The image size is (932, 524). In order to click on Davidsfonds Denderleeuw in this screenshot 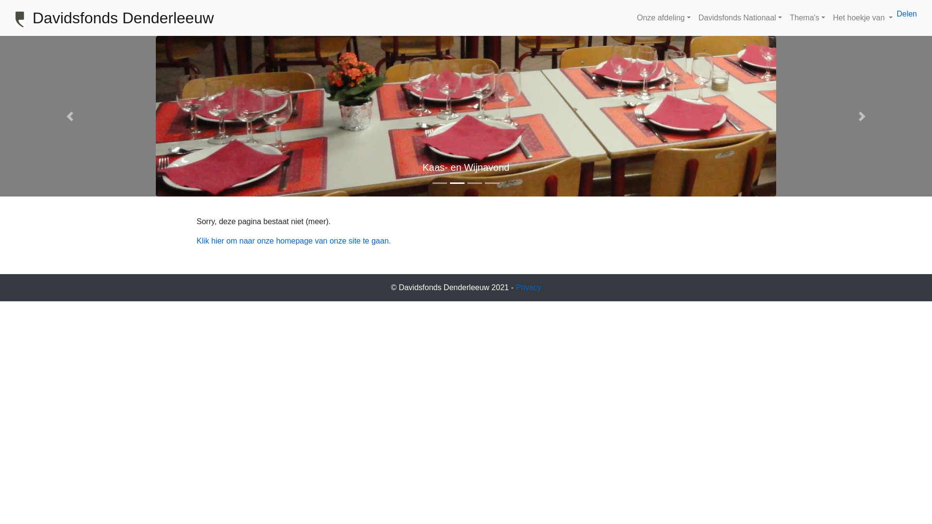, I will do `click(123, 18)`.